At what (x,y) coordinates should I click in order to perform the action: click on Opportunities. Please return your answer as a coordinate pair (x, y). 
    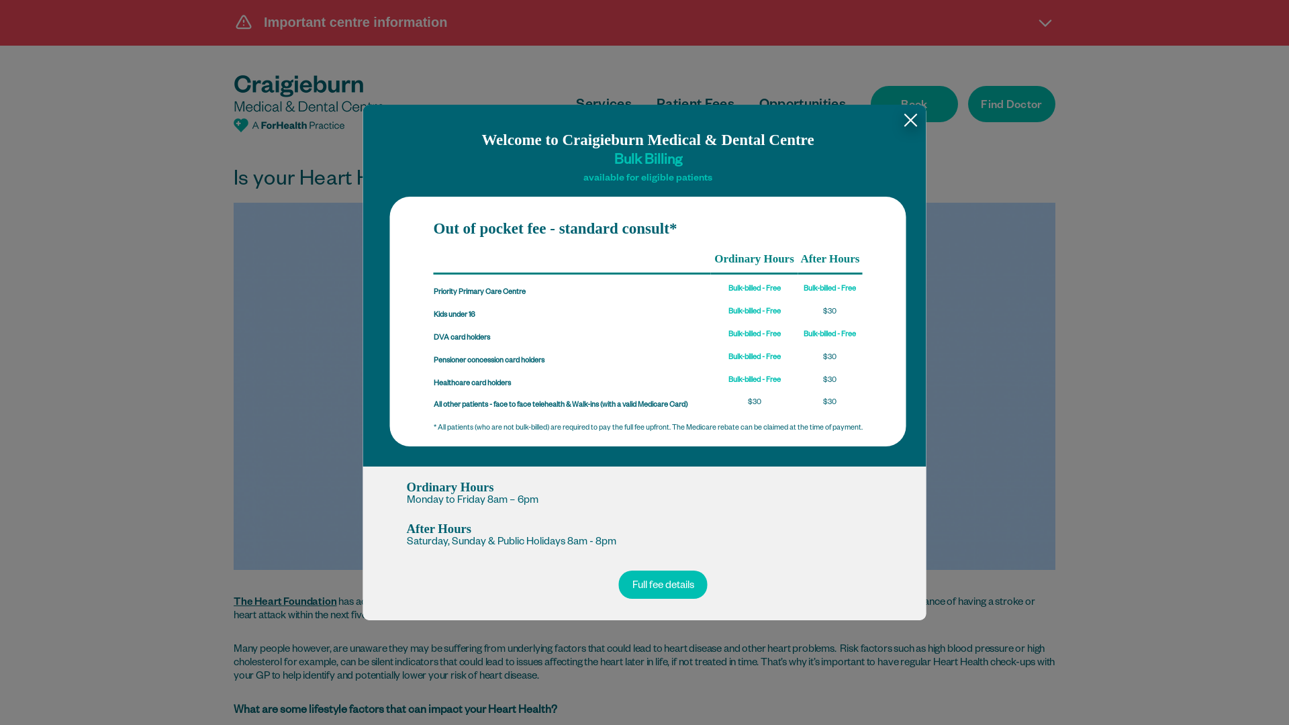
    Looking at the image, I should click on (803, 106).